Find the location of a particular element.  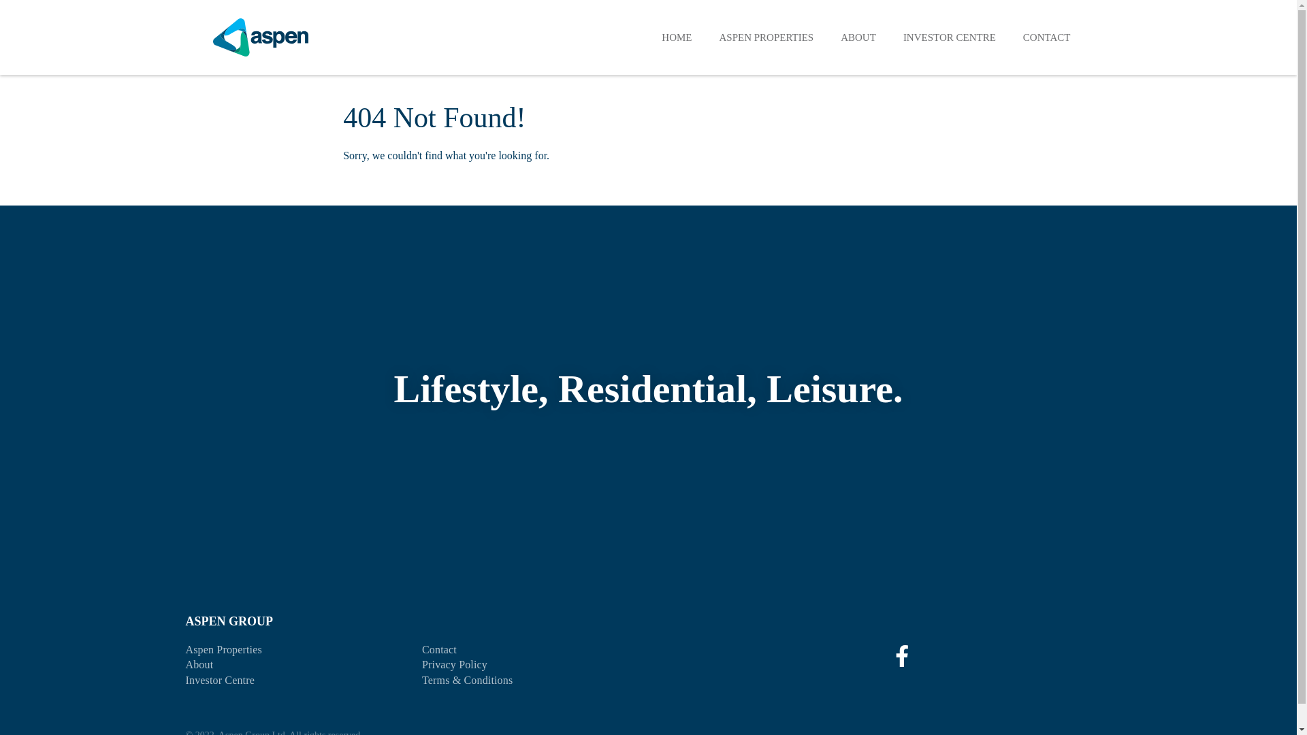

About is located at coordinates (199, 664).